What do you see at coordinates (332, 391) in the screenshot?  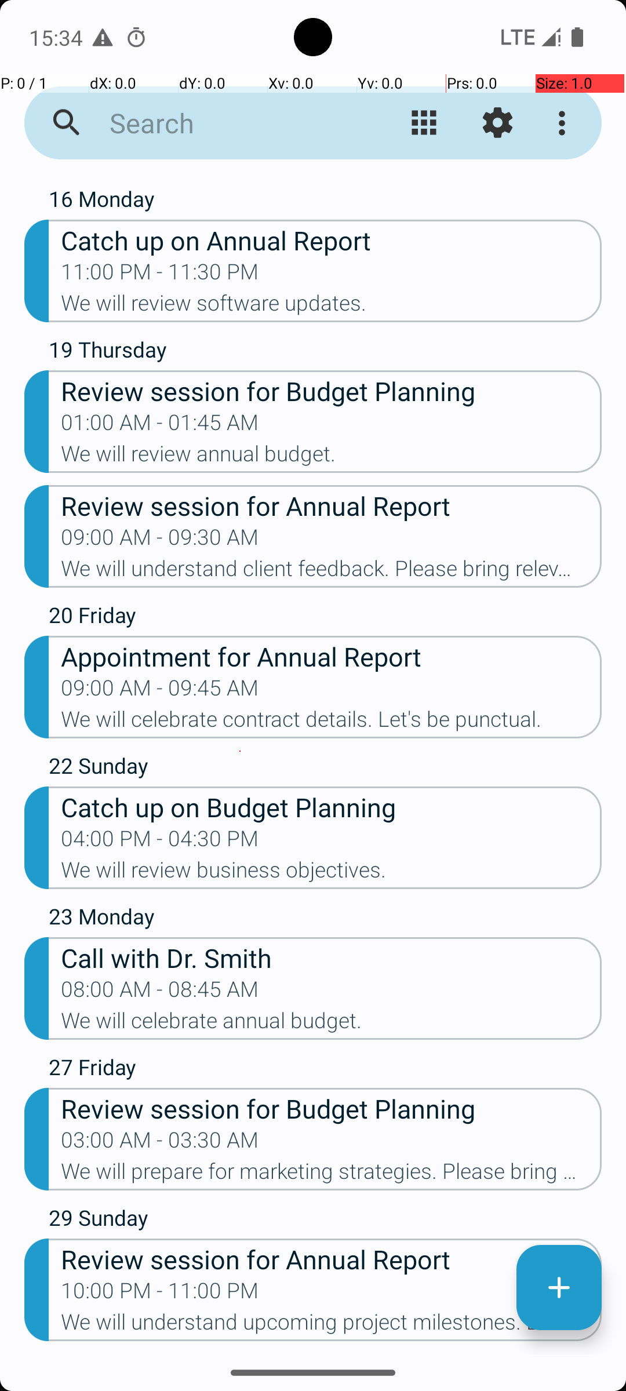 I see `Review session for Budget Planning` at bounding box center [332, 391].